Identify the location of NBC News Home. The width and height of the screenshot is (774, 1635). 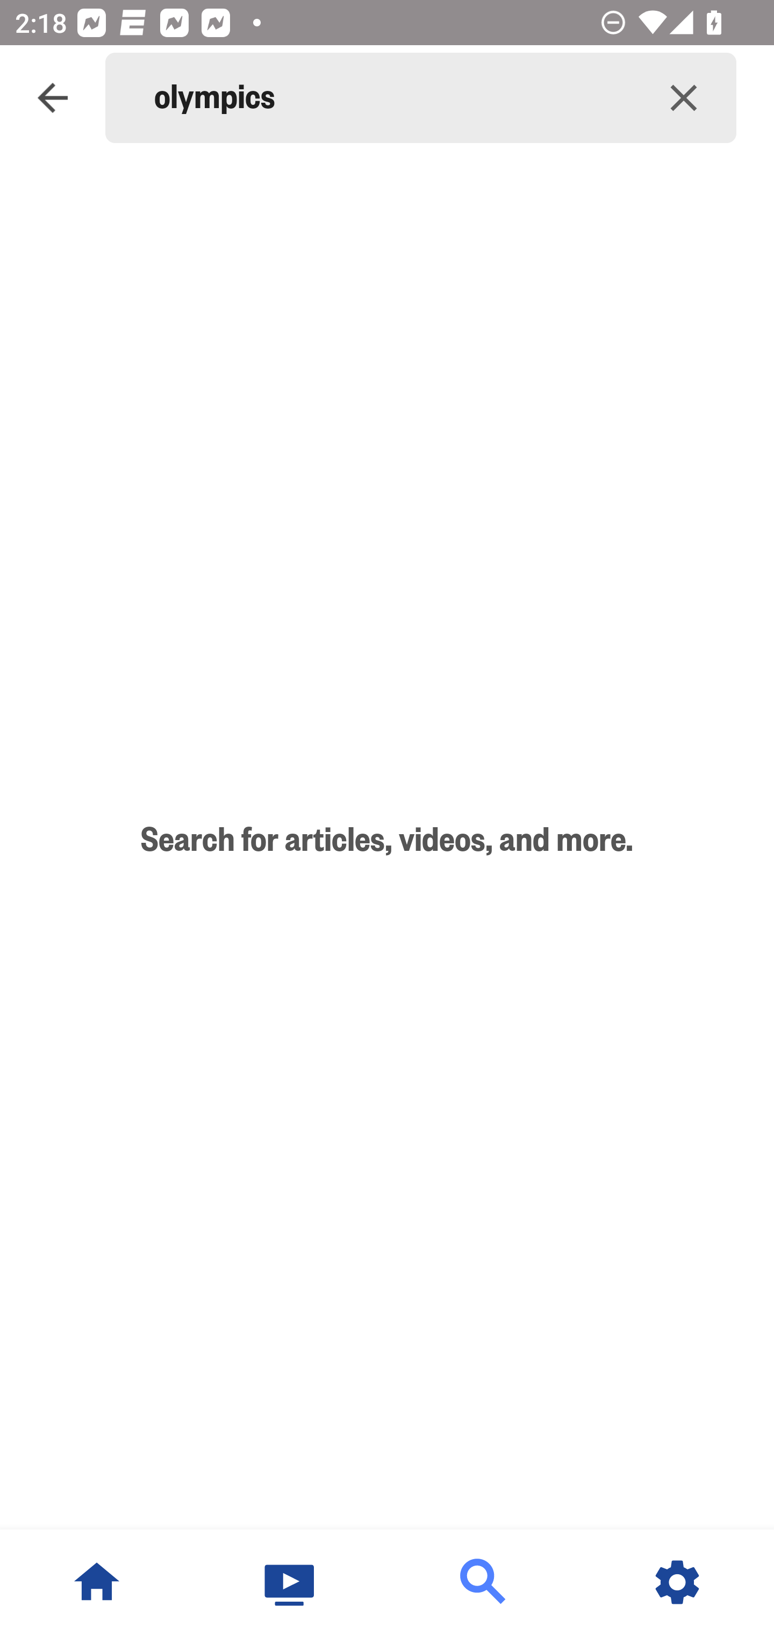
(97, 1582).